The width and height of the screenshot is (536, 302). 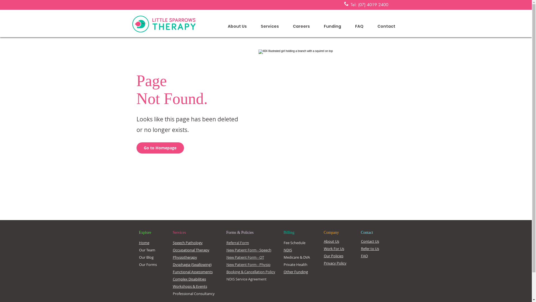 What do you see at coordinates (288, 250) in the screenshot?
I see `NDIS` at bounding box center [288, 250].